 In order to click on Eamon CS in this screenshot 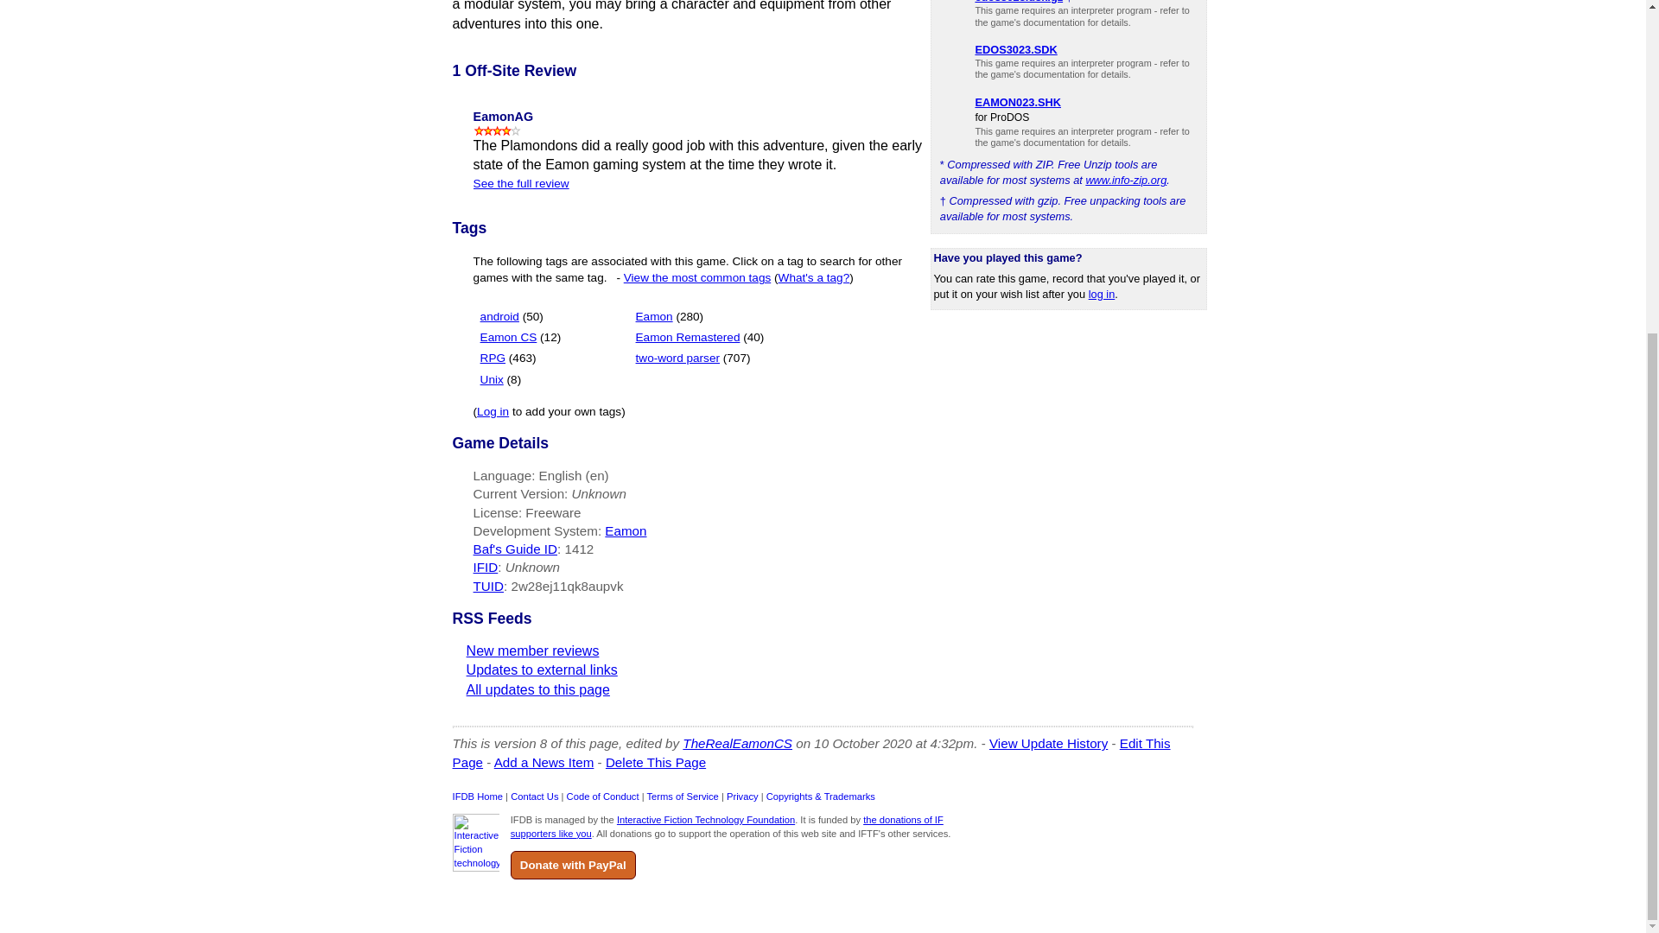, I will do `click(509, 337)`.